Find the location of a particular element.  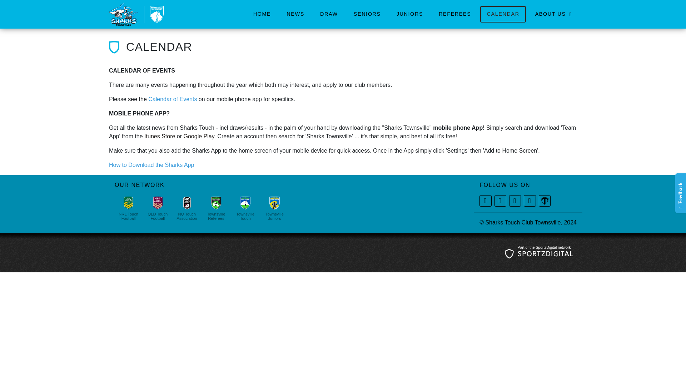

Townsville Juniors is located at coordinates (274, 208).